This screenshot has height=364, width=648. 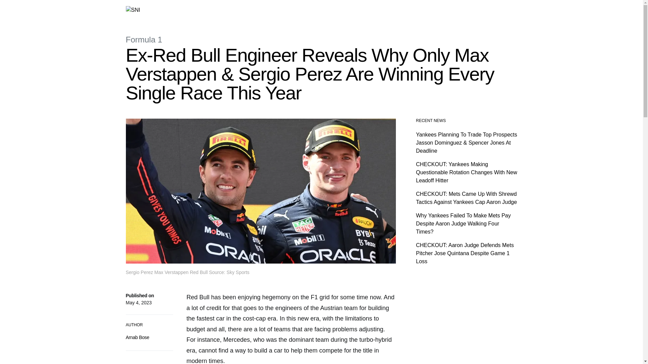 I want to click on Yankees, so click(x=233, y=10).